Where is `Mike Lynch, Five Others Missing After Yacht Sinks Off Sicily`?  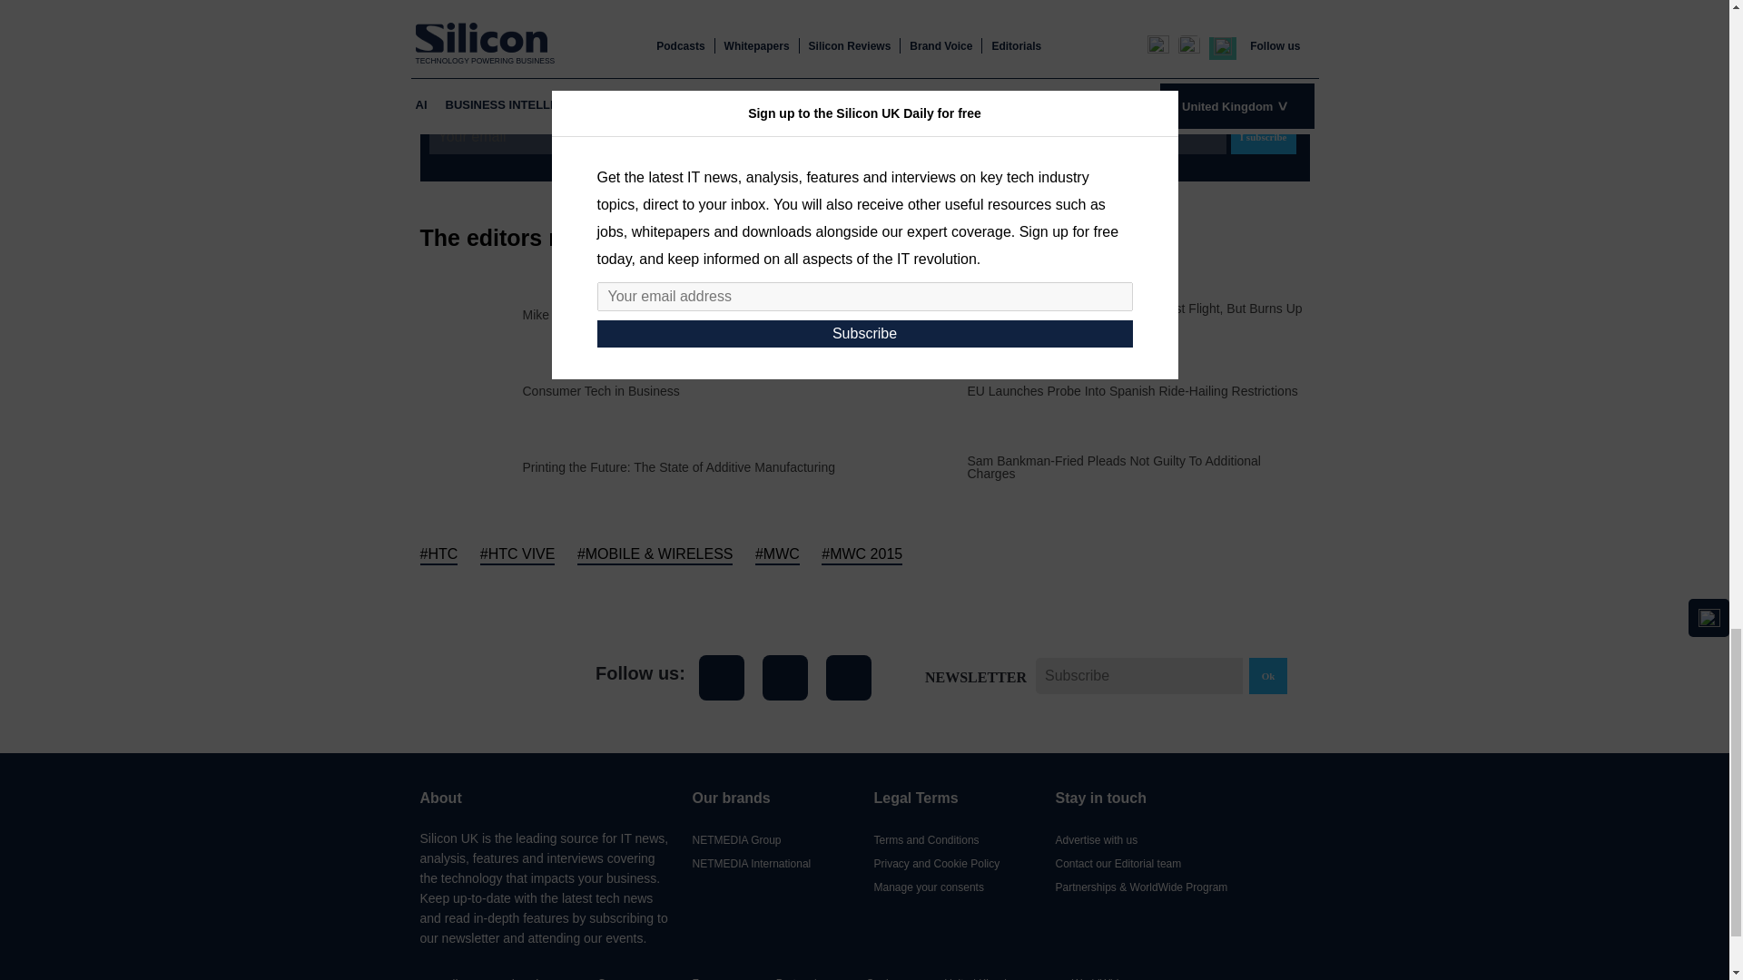
Mike Lynch, Five Others Missing After Yacht Sinks Off Sicily is located at coordinates (691, 315).